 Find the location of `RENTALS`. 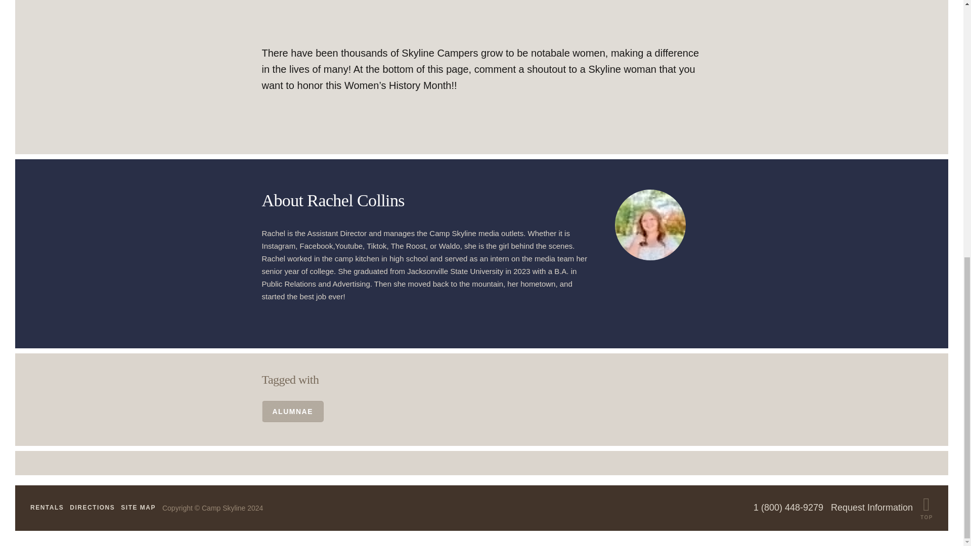

RENTALS is located at coordinates (47, 508).